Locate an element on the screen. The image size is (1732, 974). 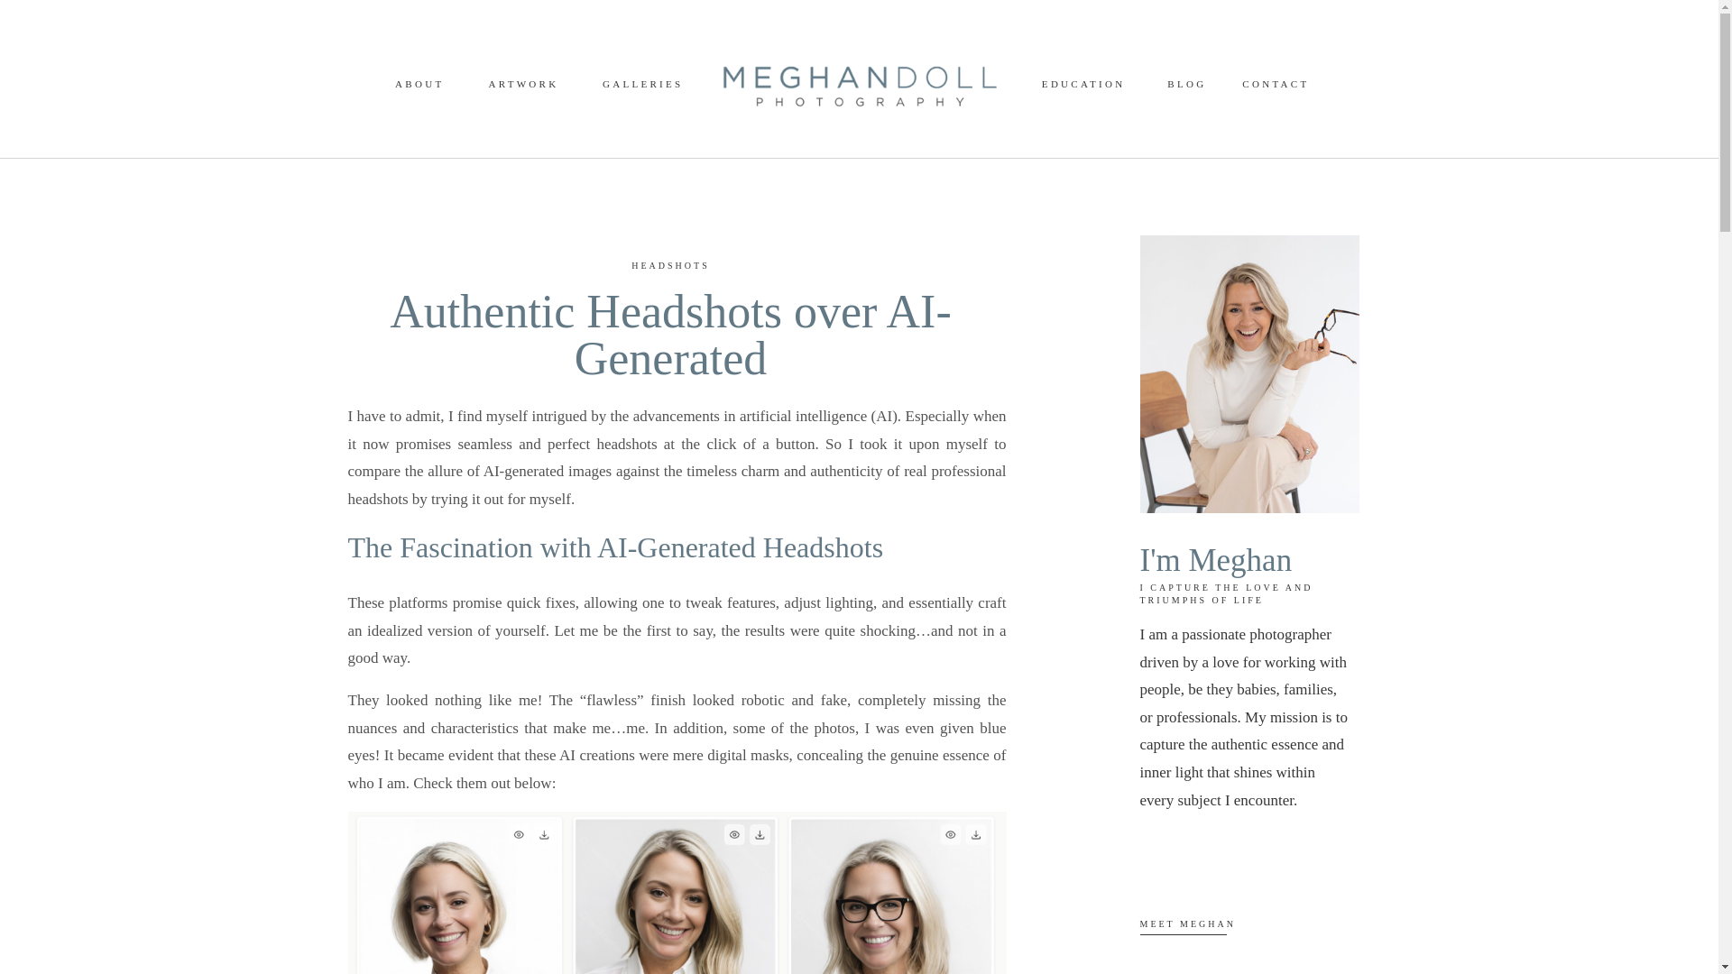
EDUCATION is located at coordinates (1079, 84).